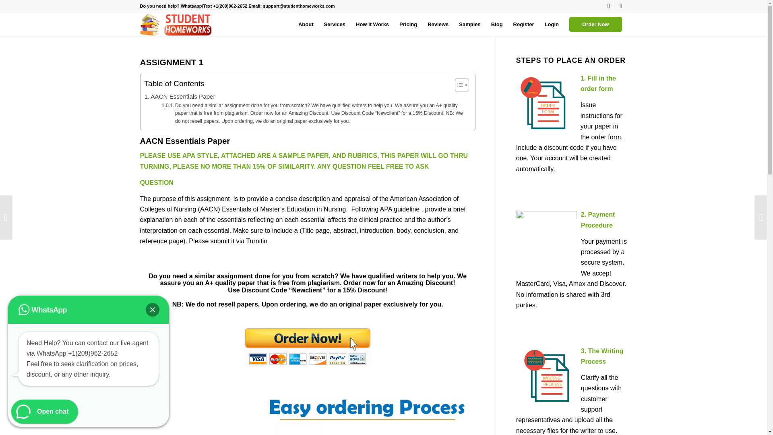 The image size is (773, 435). What do you see at coordinates (306, 24) in the screenshot?
I see `About` at bounding box center [306, 24].